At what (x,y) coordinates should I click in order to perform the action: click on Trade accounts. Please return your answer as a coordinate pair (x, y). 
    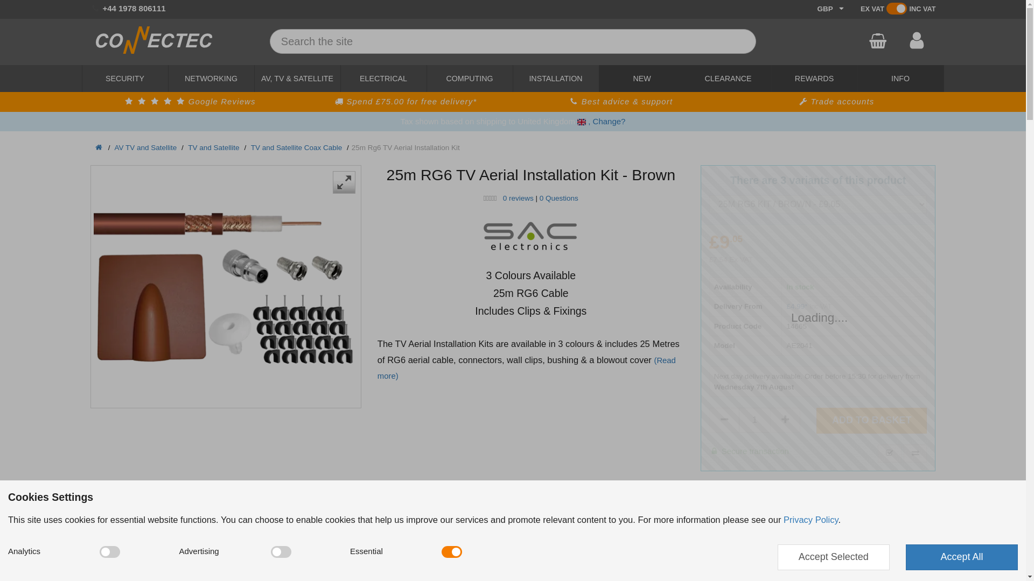
    Looking at the image, I should click on (754, 420).